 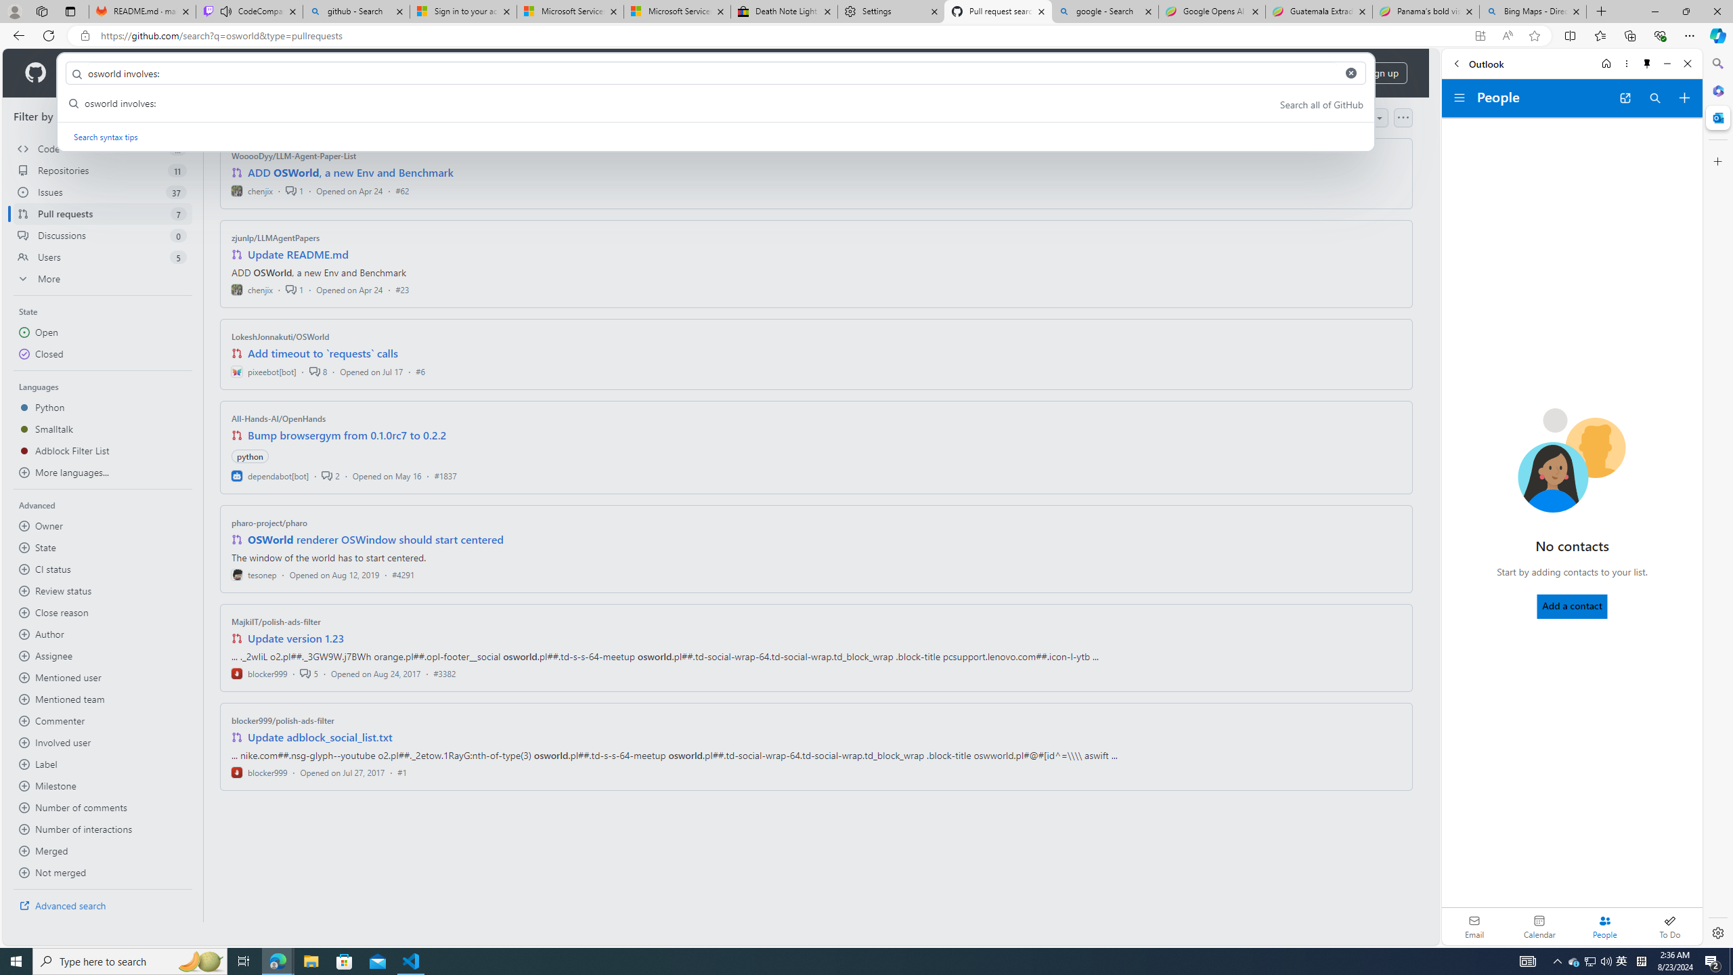 I want to click on App available. Install GitHub, so click(x=1480, y=36).